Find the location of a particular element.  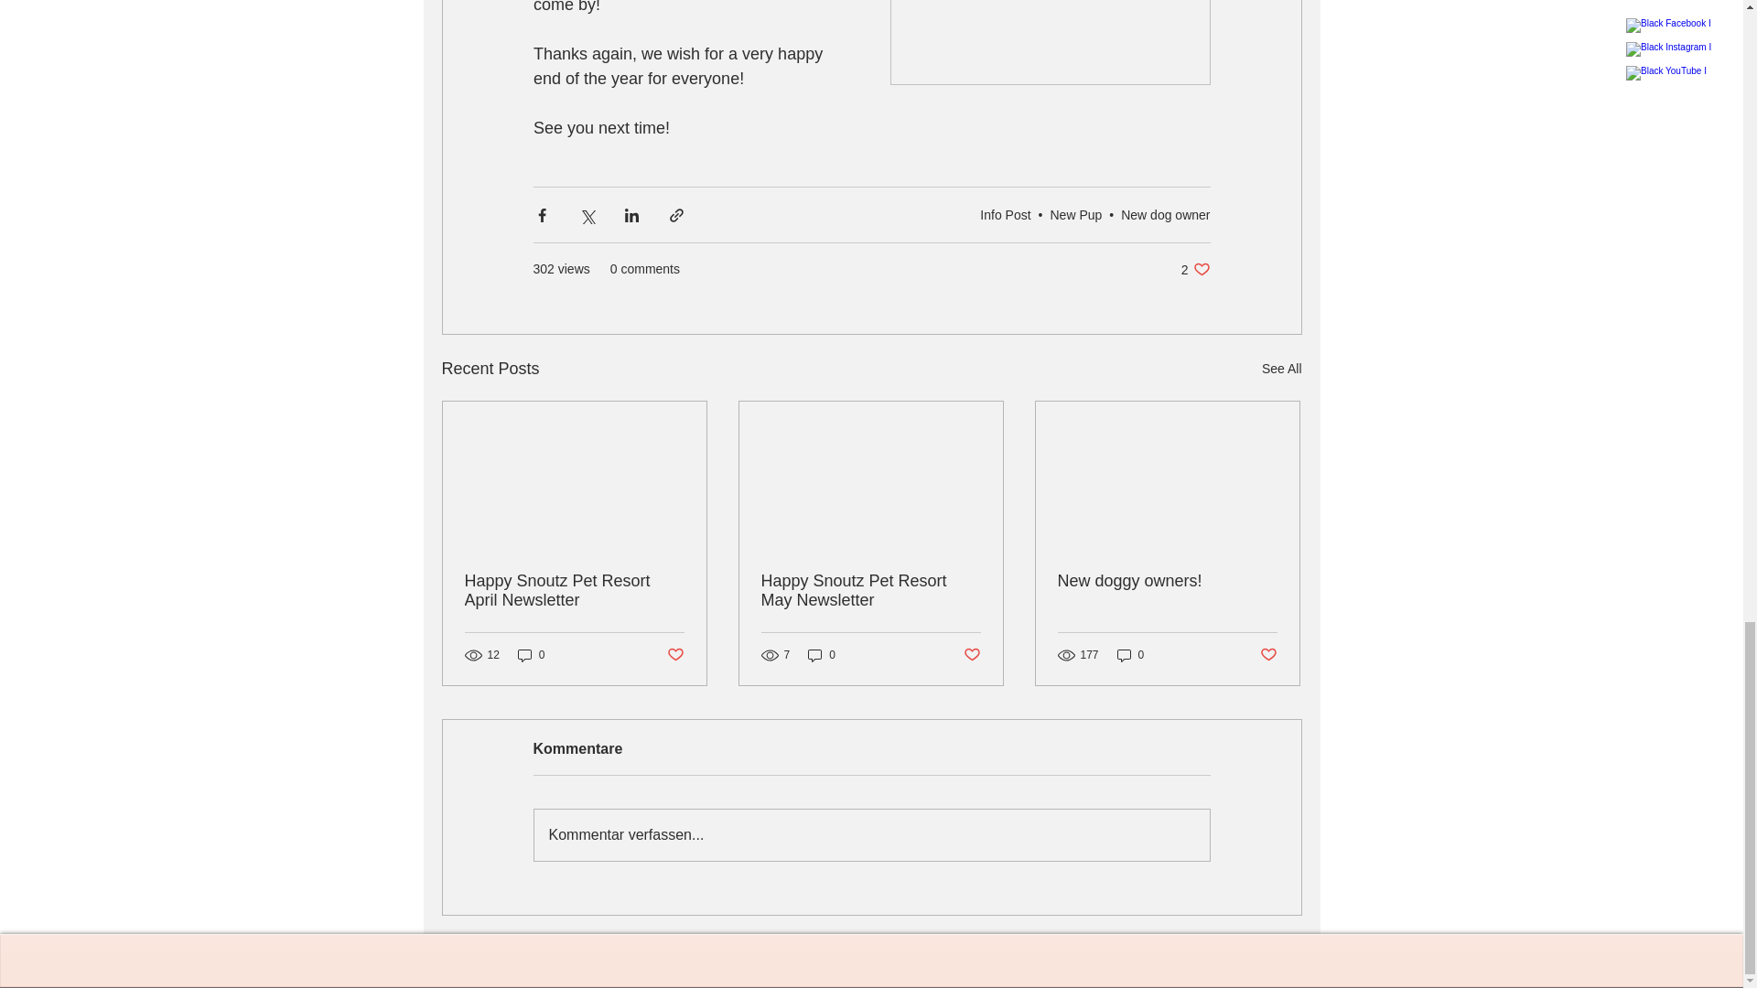

Info Post is located at coordinates (1005, 213).